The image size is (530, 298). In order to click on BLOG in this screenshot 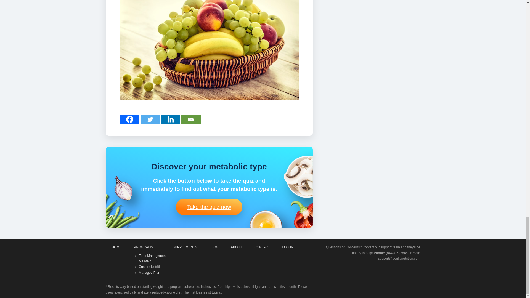, I will do `click(214, 247)`.